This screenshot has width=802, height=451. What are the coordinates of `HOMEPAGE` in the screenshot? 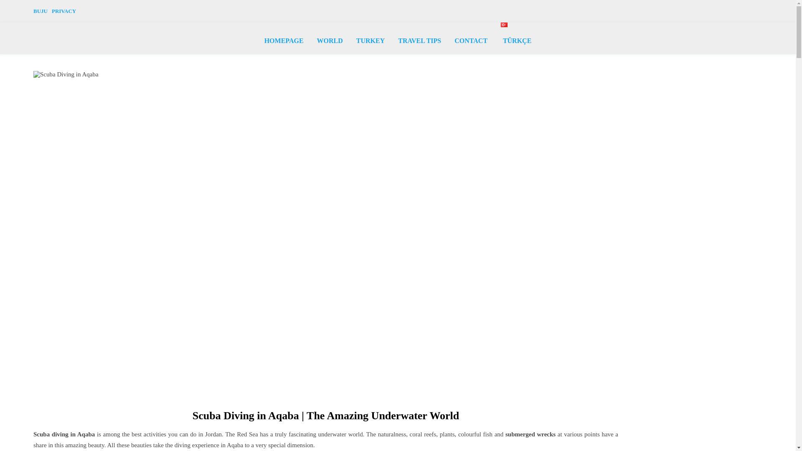 It's located at (287, 40).